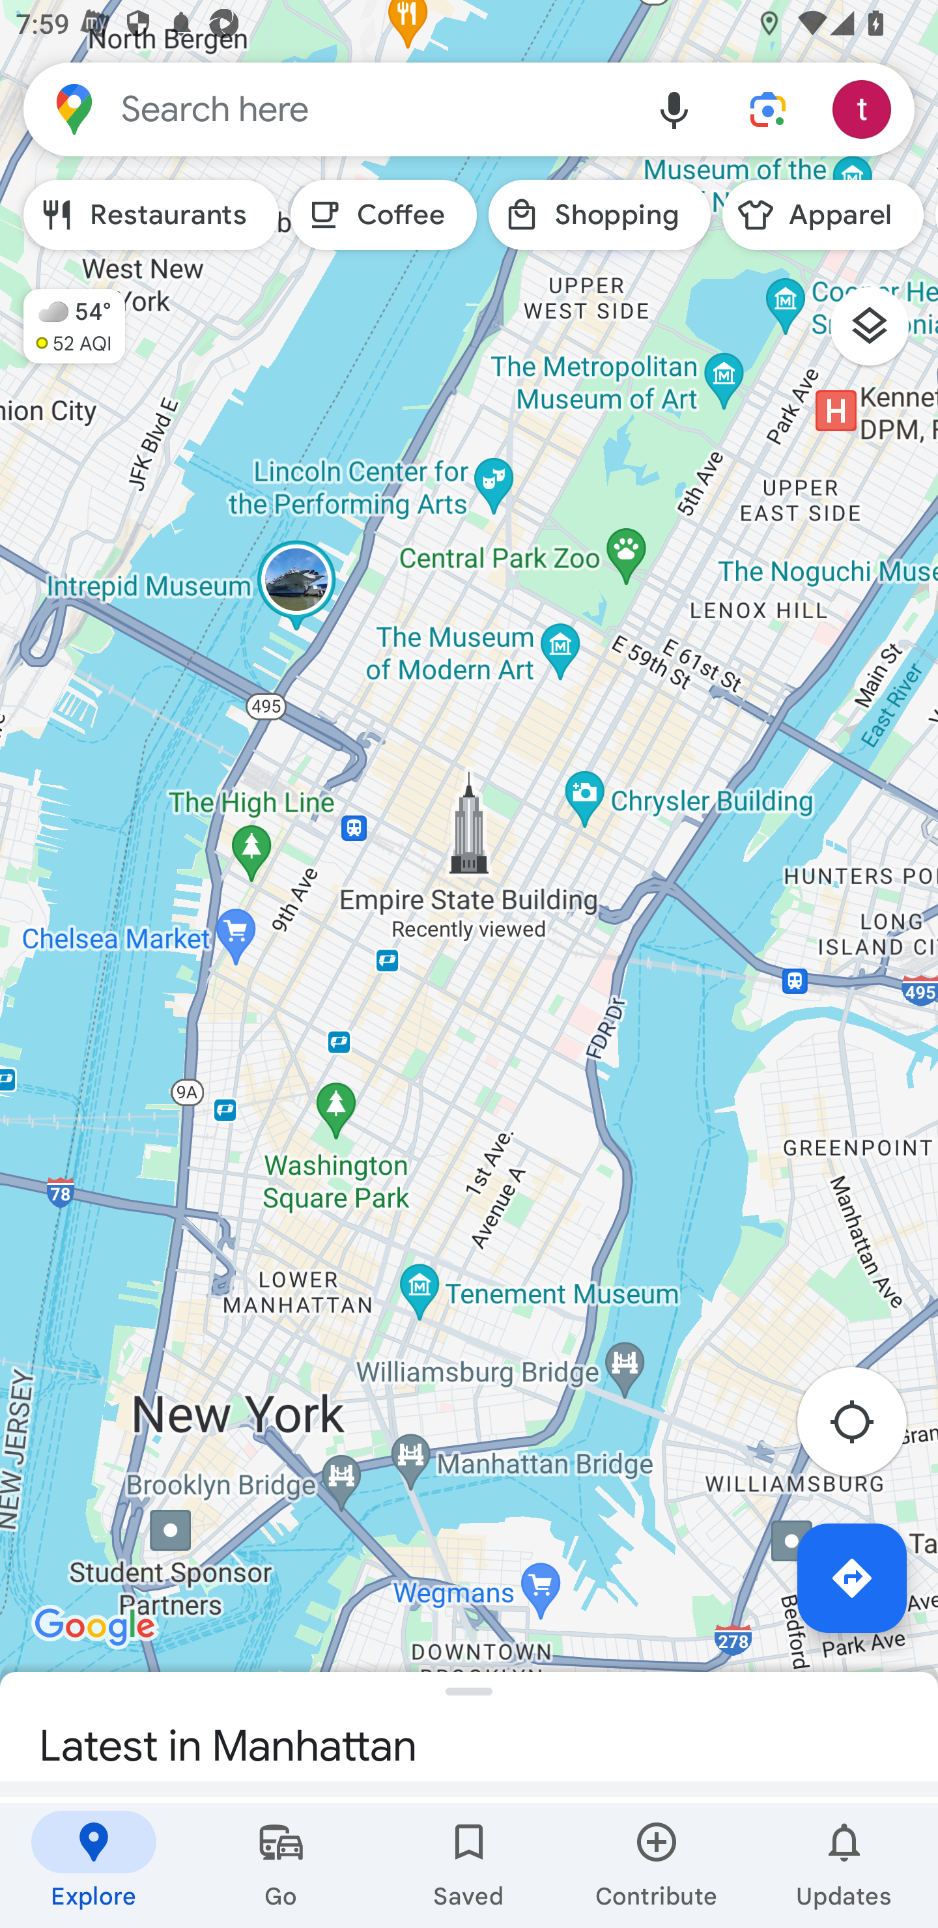 The height and width of the screenshot is (1928, 938). Describe the element at coordinates (151, 215) in the screenshot. I see `Restaurants Search for Restaurants` at that location.